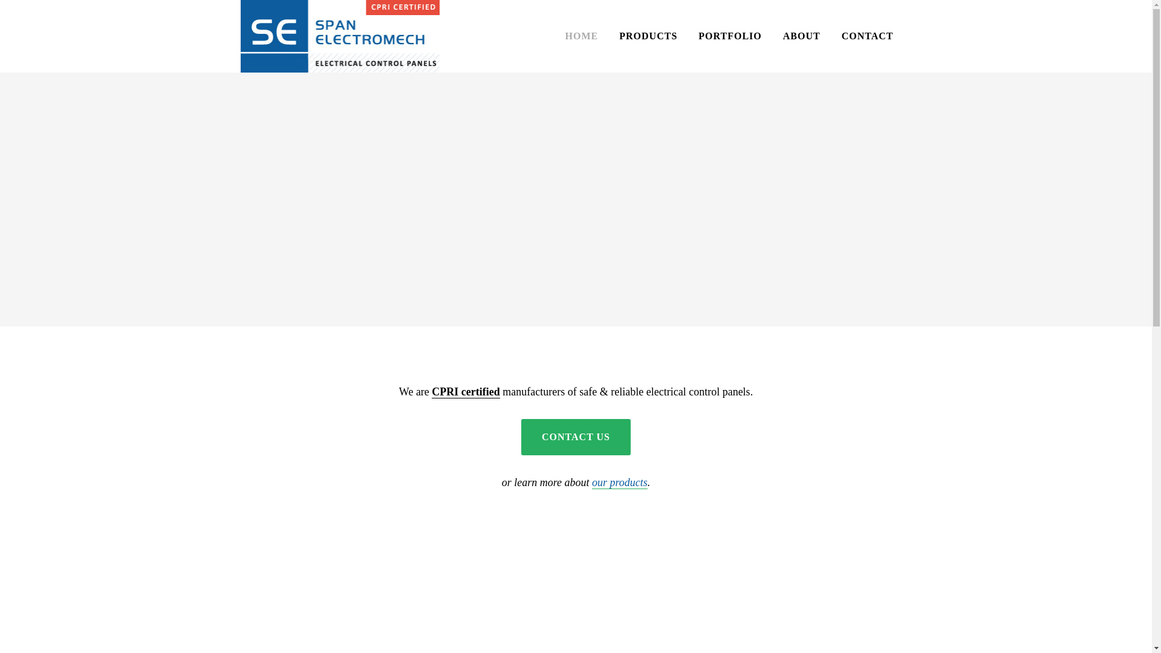  Describe the element at coordinates (620, 482) in the screenshot. I see `our products` at that location.